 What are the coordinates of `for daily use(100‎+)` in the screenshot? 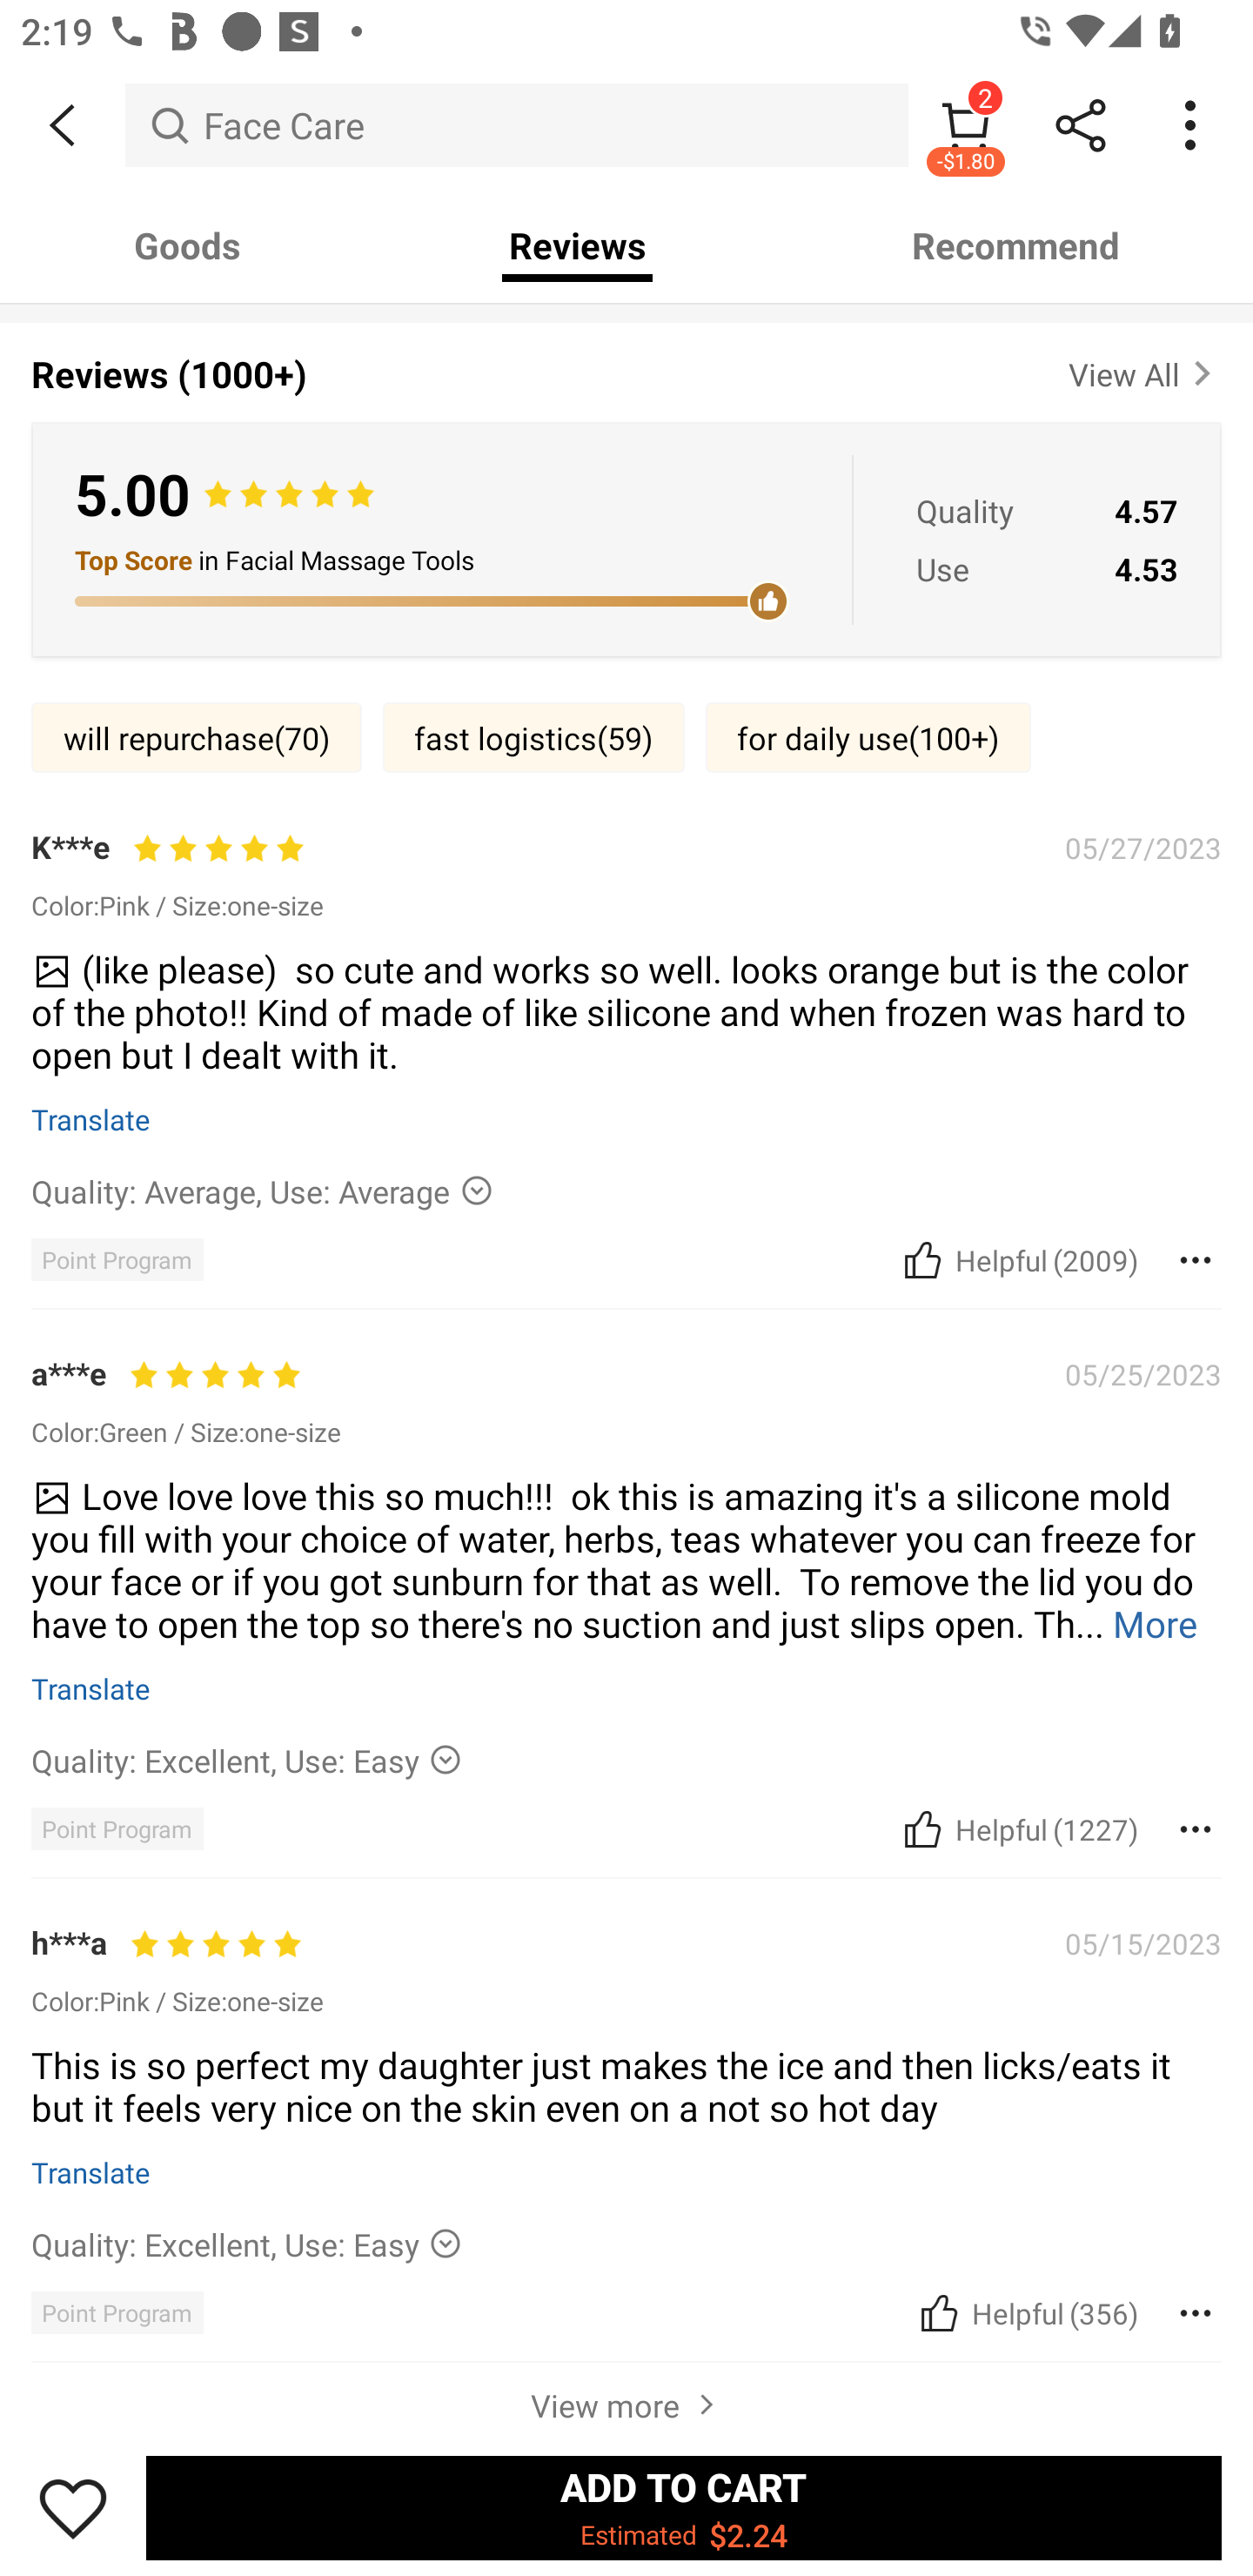 It's located at (868, 738).